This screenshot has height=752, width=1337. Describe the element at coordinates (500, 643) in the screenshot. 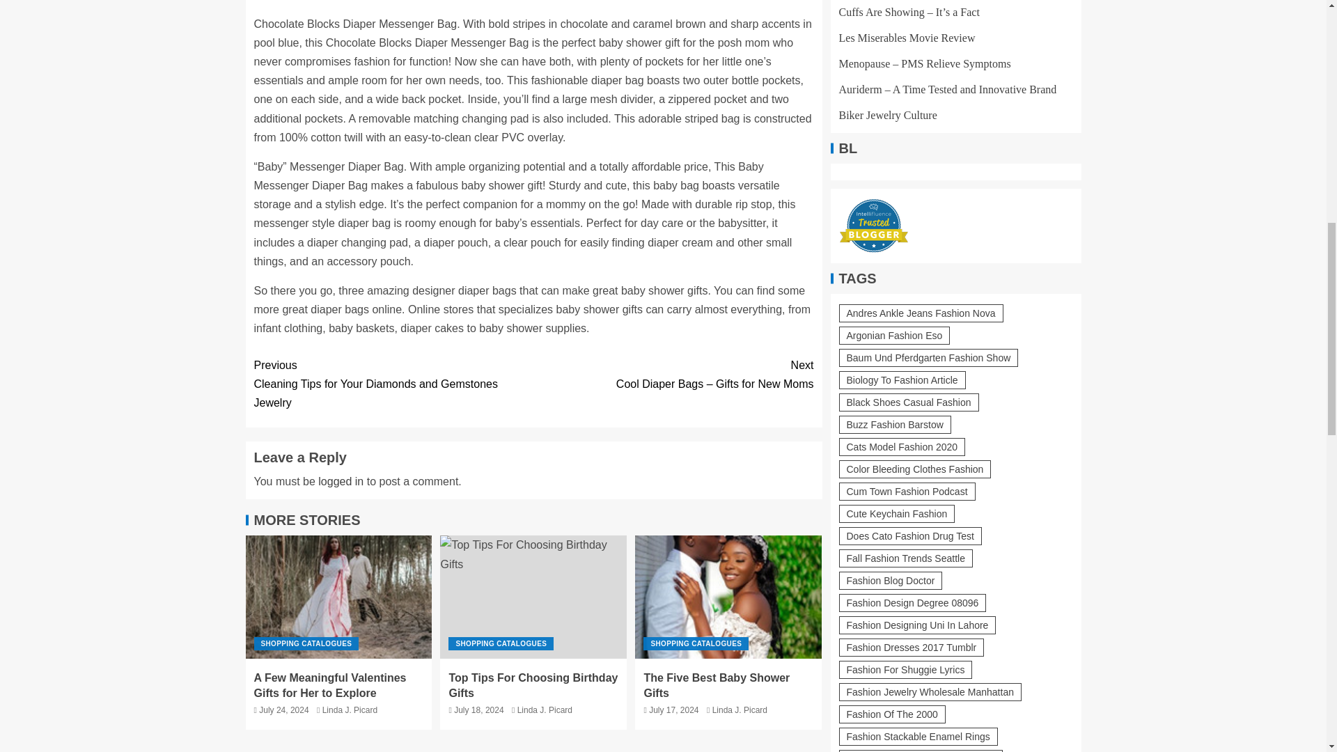

I see `SHOPPING CATALOGUES` at that location.